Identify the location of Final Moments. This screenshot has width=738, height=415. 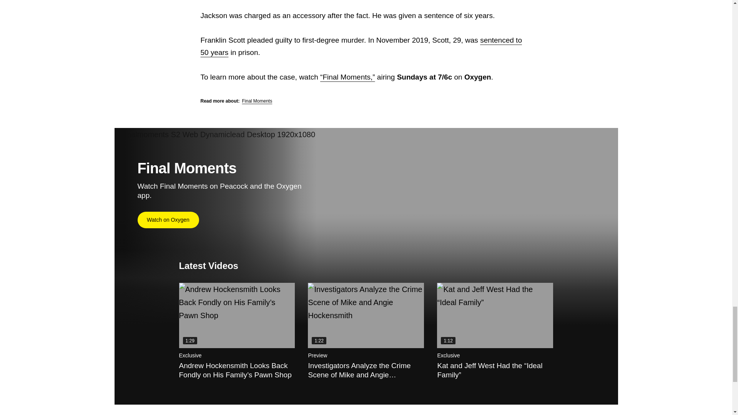
(257, 101).